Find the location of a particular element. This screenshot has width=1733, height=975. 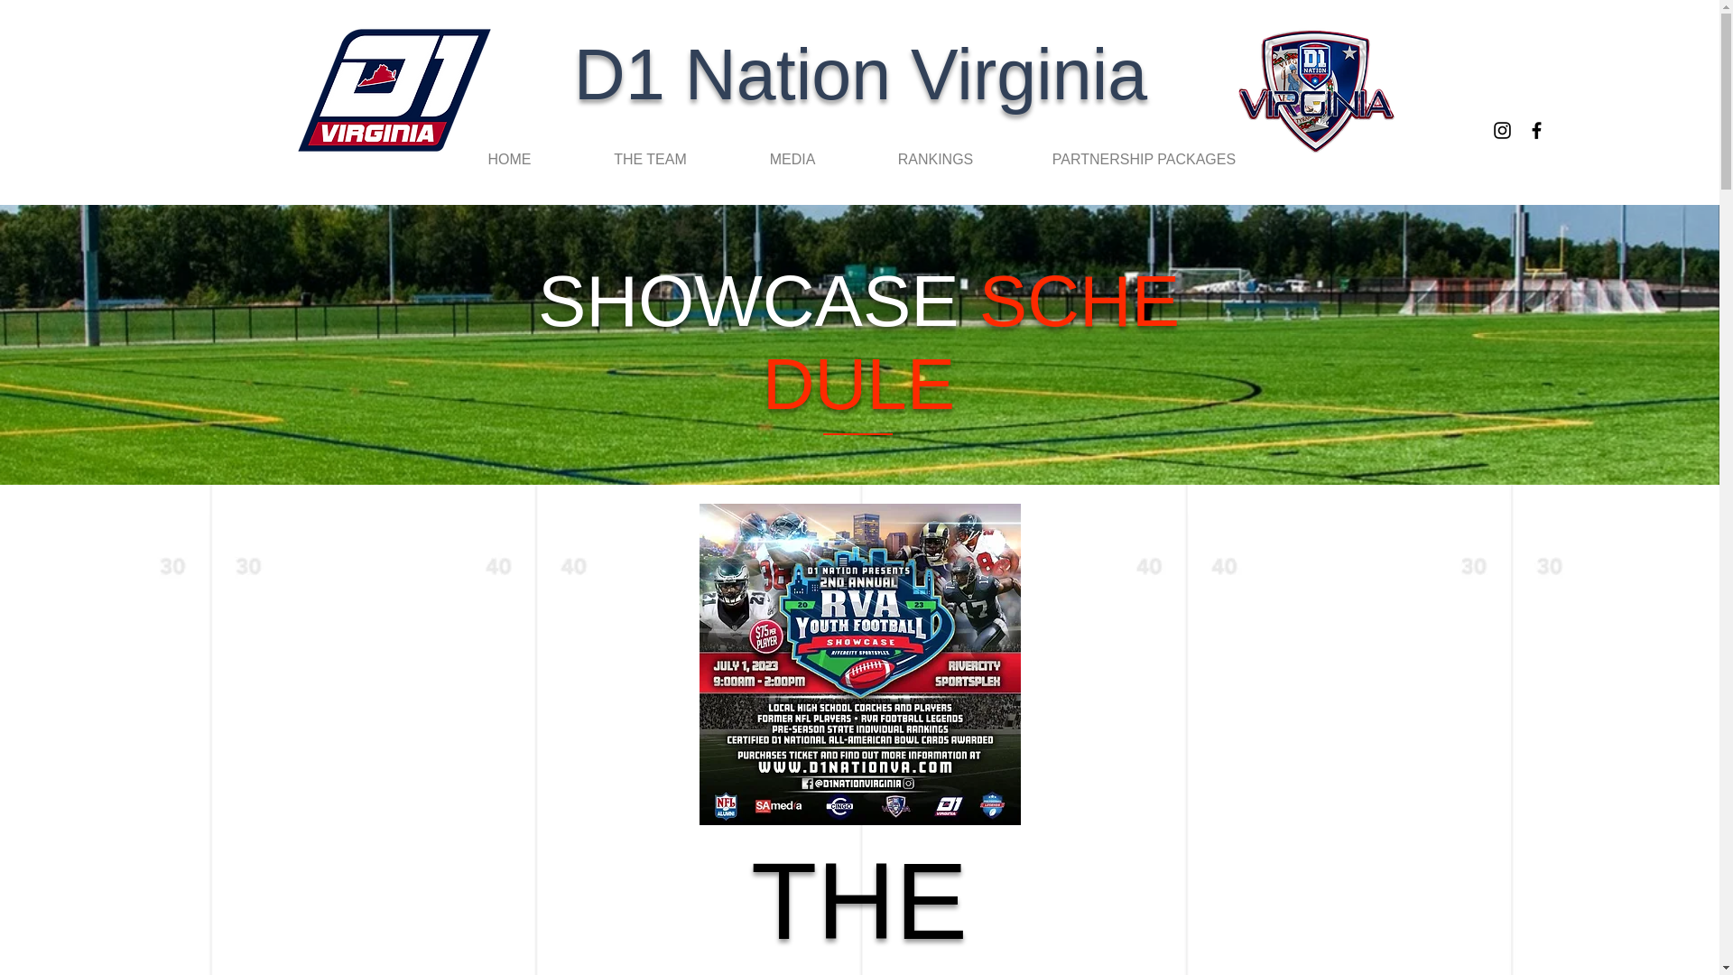

PARTNERSHIP PACKAGES is located at coordinates (1144, 159).